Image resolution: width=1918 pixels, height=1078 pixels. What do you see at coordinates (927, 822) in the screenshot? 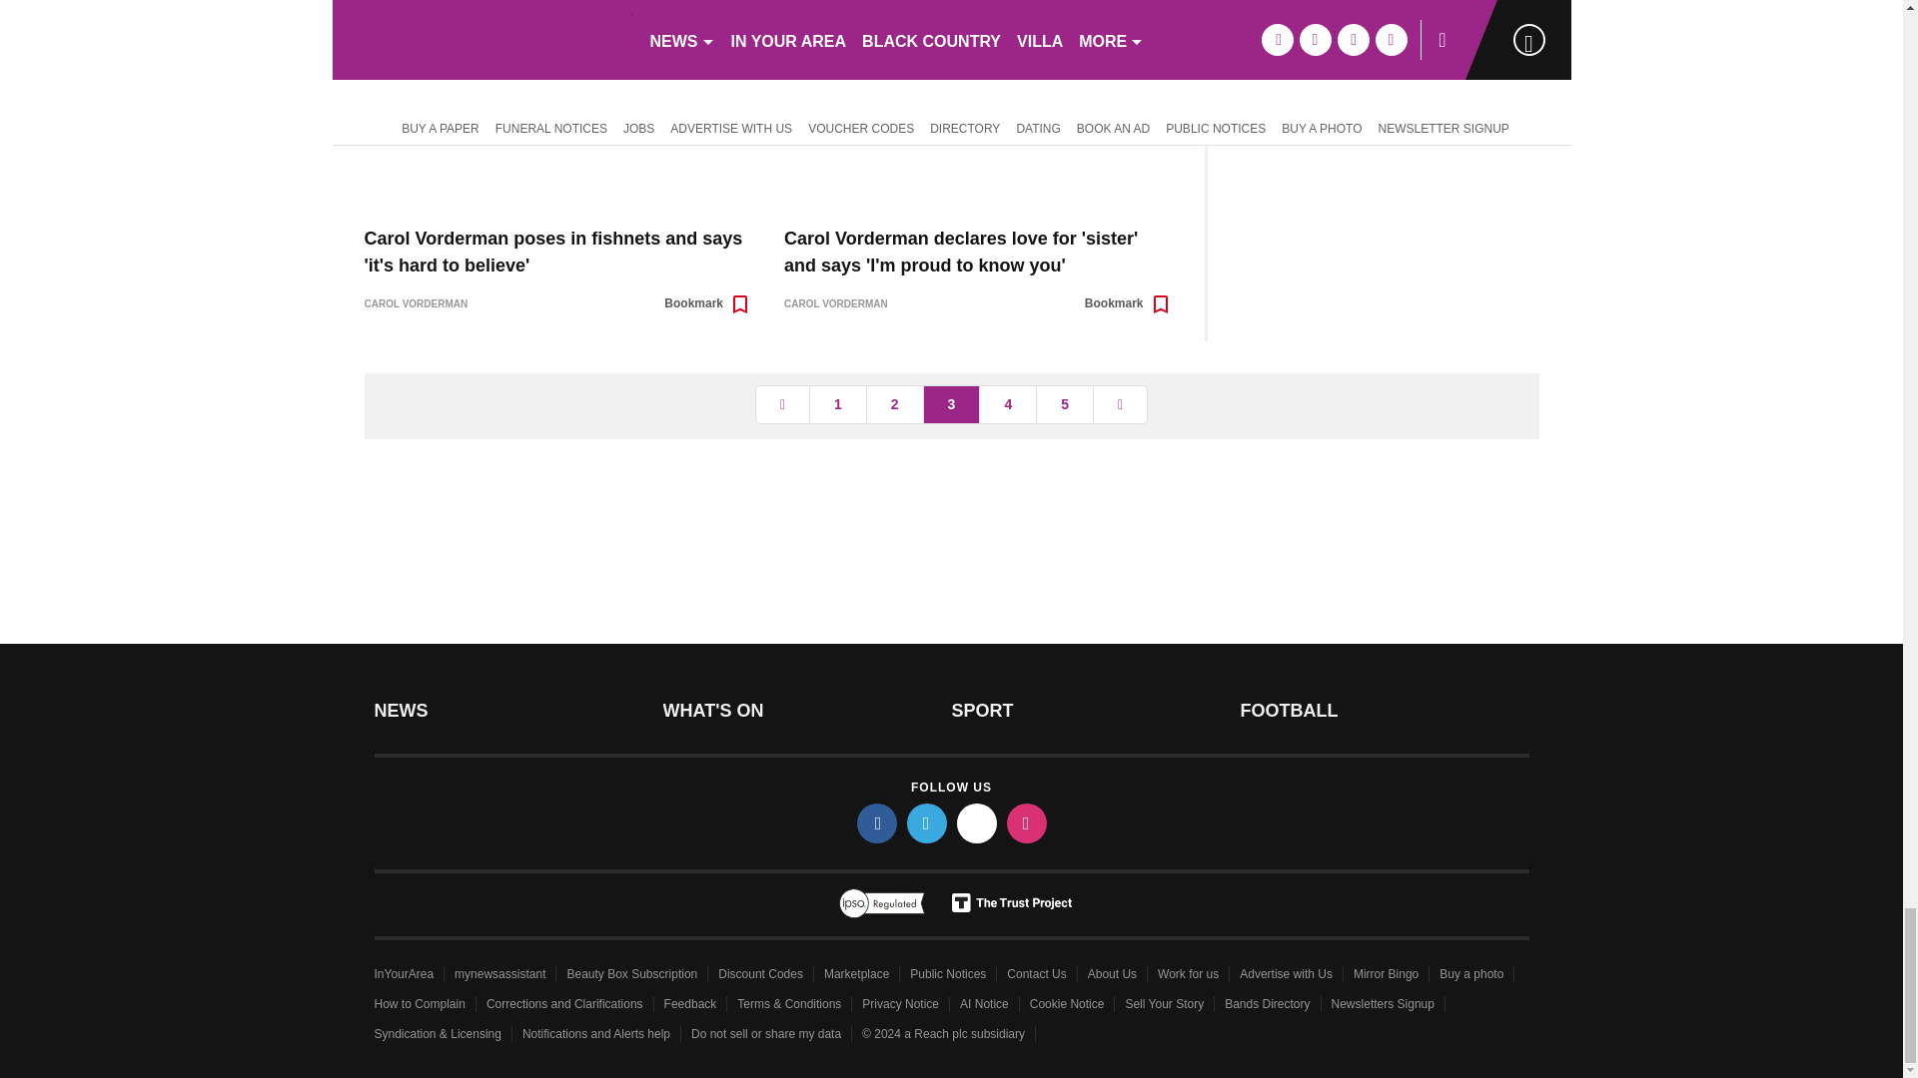
I see `twitter` at bounding box center [927, 822].